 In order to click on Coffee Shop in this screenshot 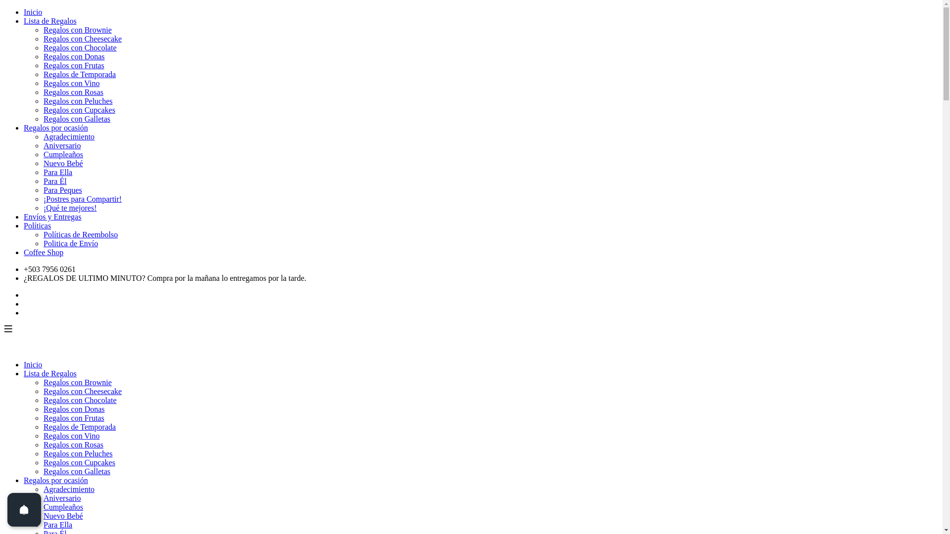, I will do `click(44, 252)`.